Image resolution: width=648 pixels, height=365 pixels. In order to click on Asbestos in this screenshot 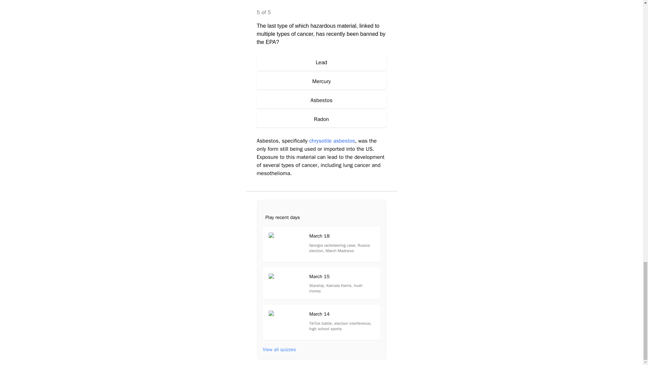, I will do `click(321, 100)`.